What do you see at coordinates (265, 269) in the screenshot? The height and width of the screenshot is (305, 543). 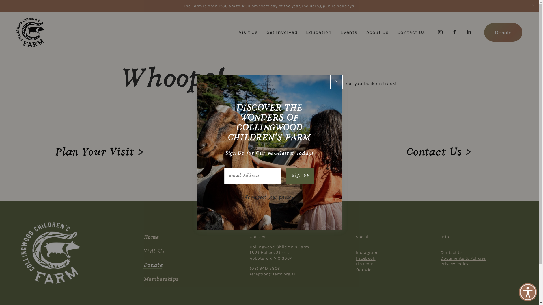 I see `(03) 9417 5806` at bounding box center [265, 269].